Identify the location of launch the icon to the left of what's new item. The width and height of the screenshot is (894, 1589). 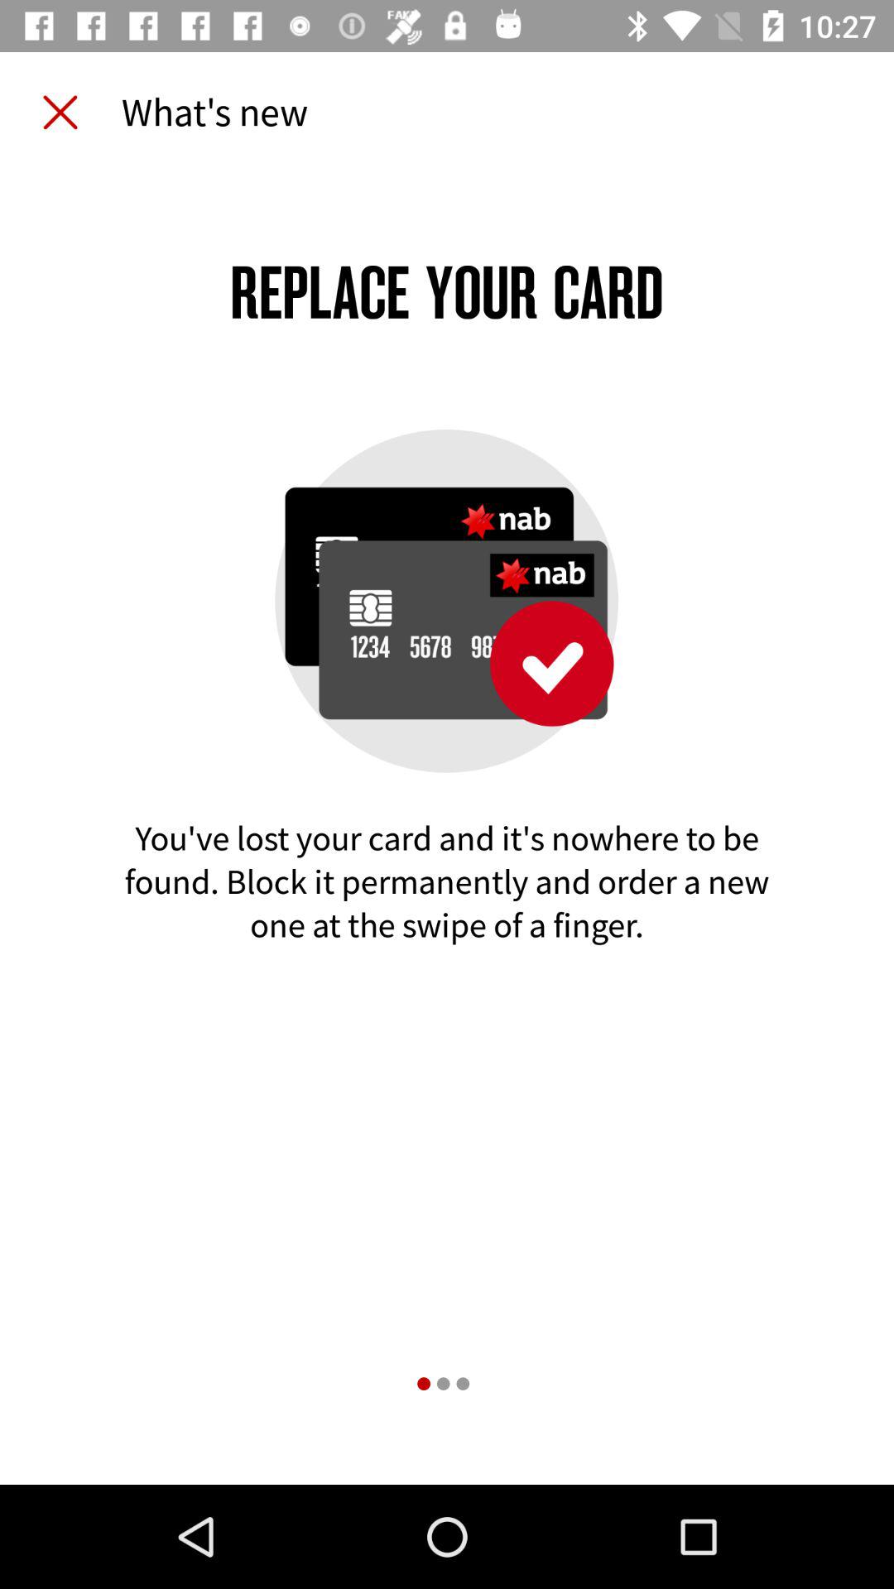
(60, 113).